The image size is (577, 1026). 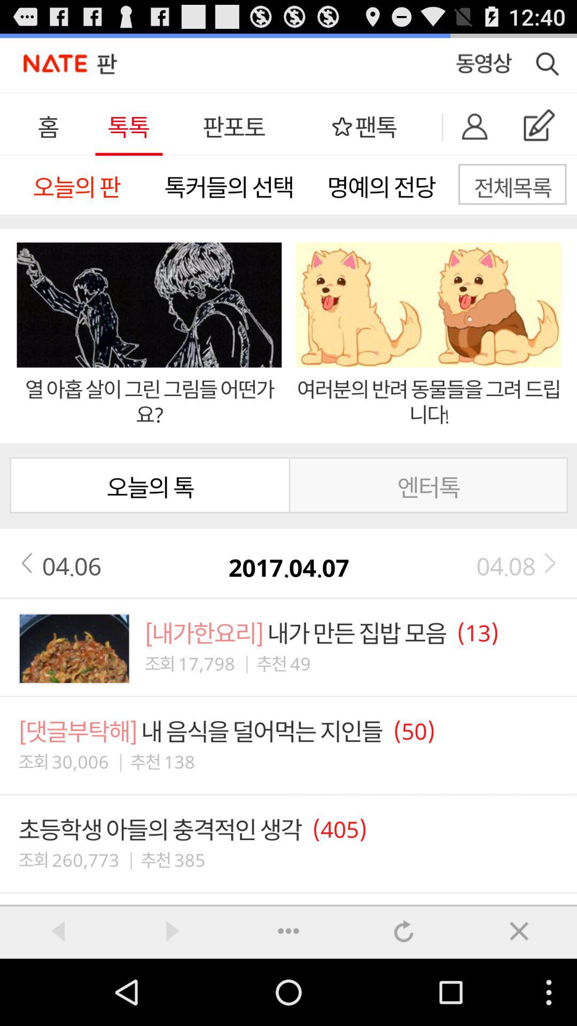 I want to click on click to the more details, so click(x=288, y=931).